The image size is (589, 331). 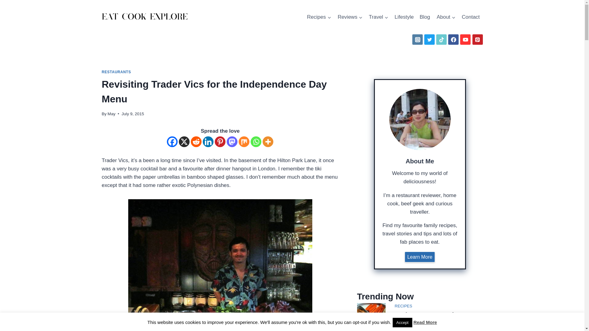 I want to click on Mix, so click(x=244, y=142).